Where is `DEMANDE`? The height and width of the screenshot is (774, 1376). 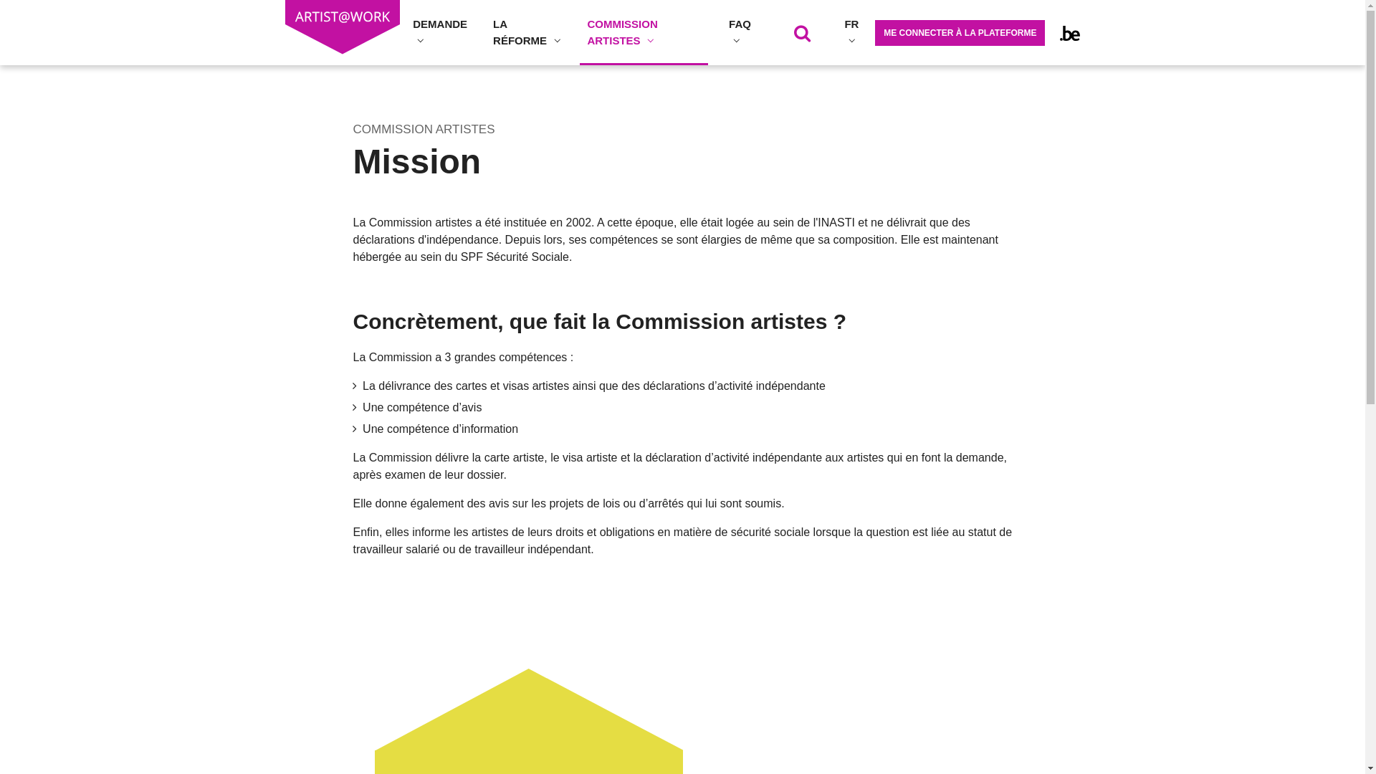
DEMANDE is located at coordinates (440, 32).